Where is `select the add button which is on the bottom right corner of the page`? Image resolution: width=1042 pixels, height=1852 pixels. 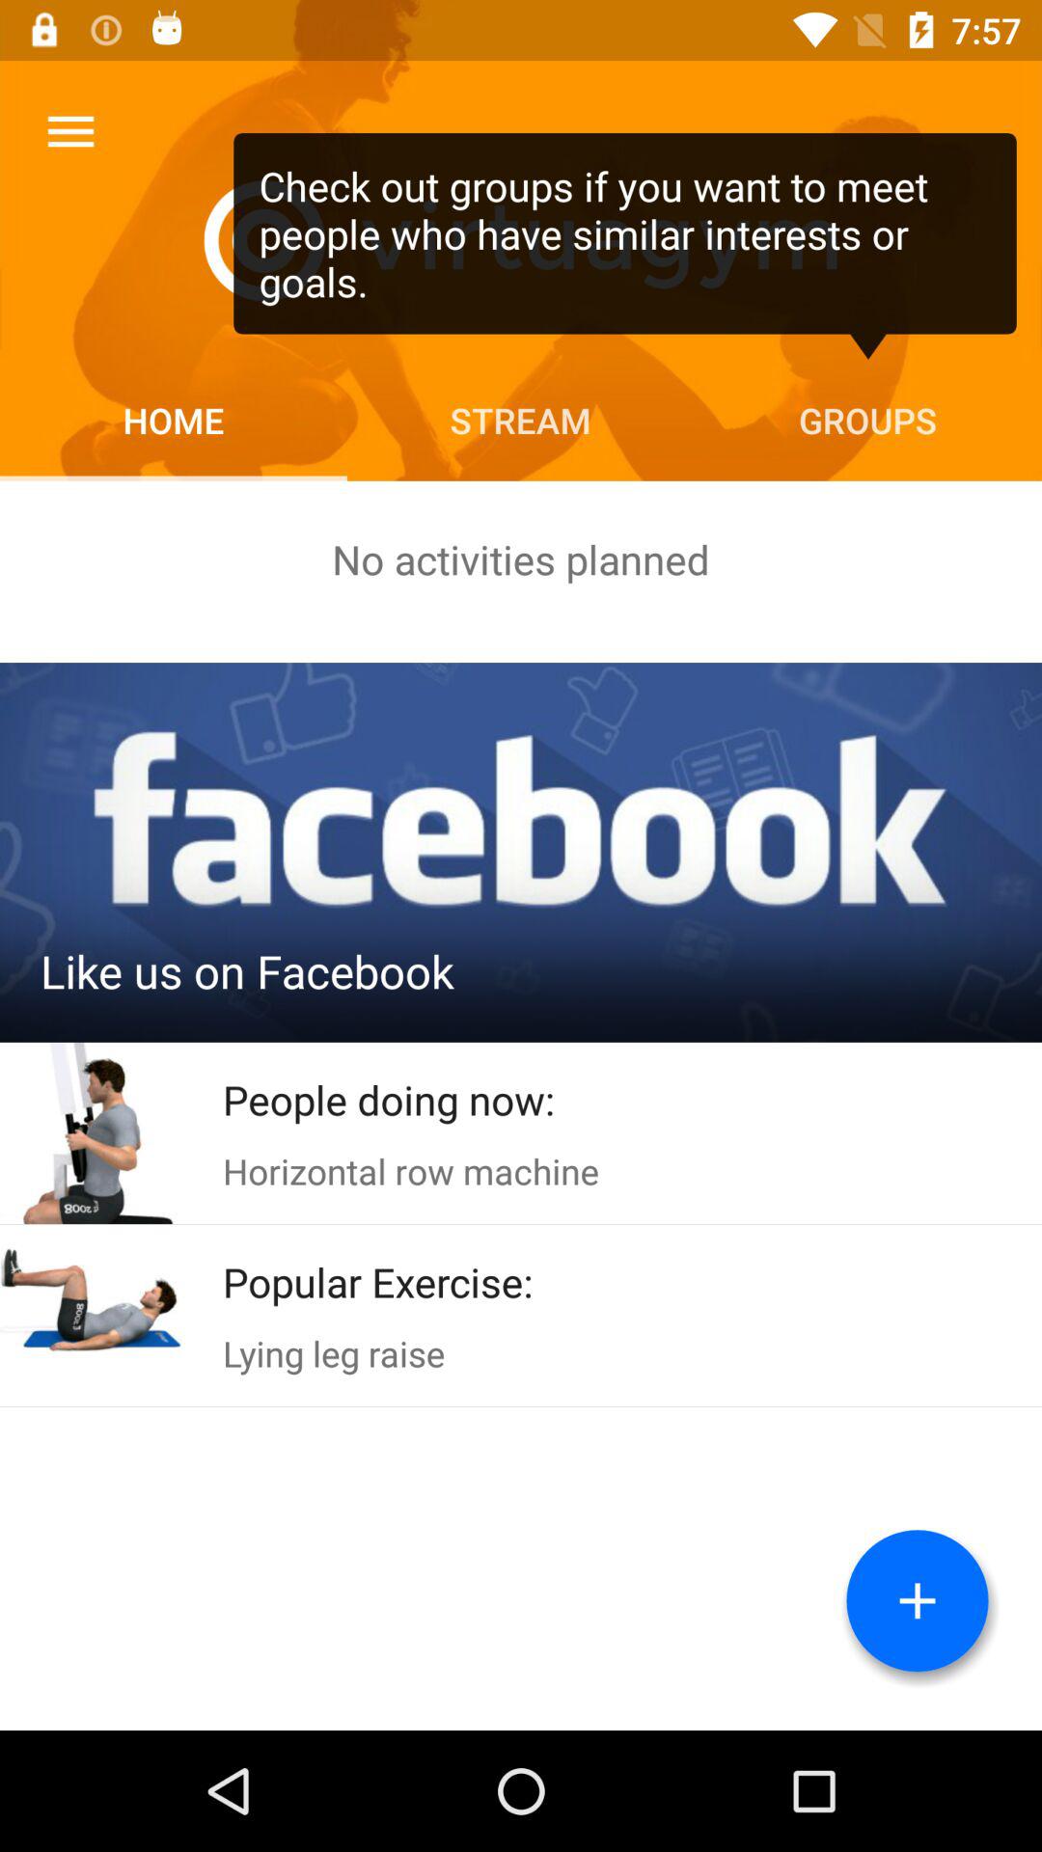 select the add button which is on the bottom right corner of the page is located at coordinates (918, 1601).